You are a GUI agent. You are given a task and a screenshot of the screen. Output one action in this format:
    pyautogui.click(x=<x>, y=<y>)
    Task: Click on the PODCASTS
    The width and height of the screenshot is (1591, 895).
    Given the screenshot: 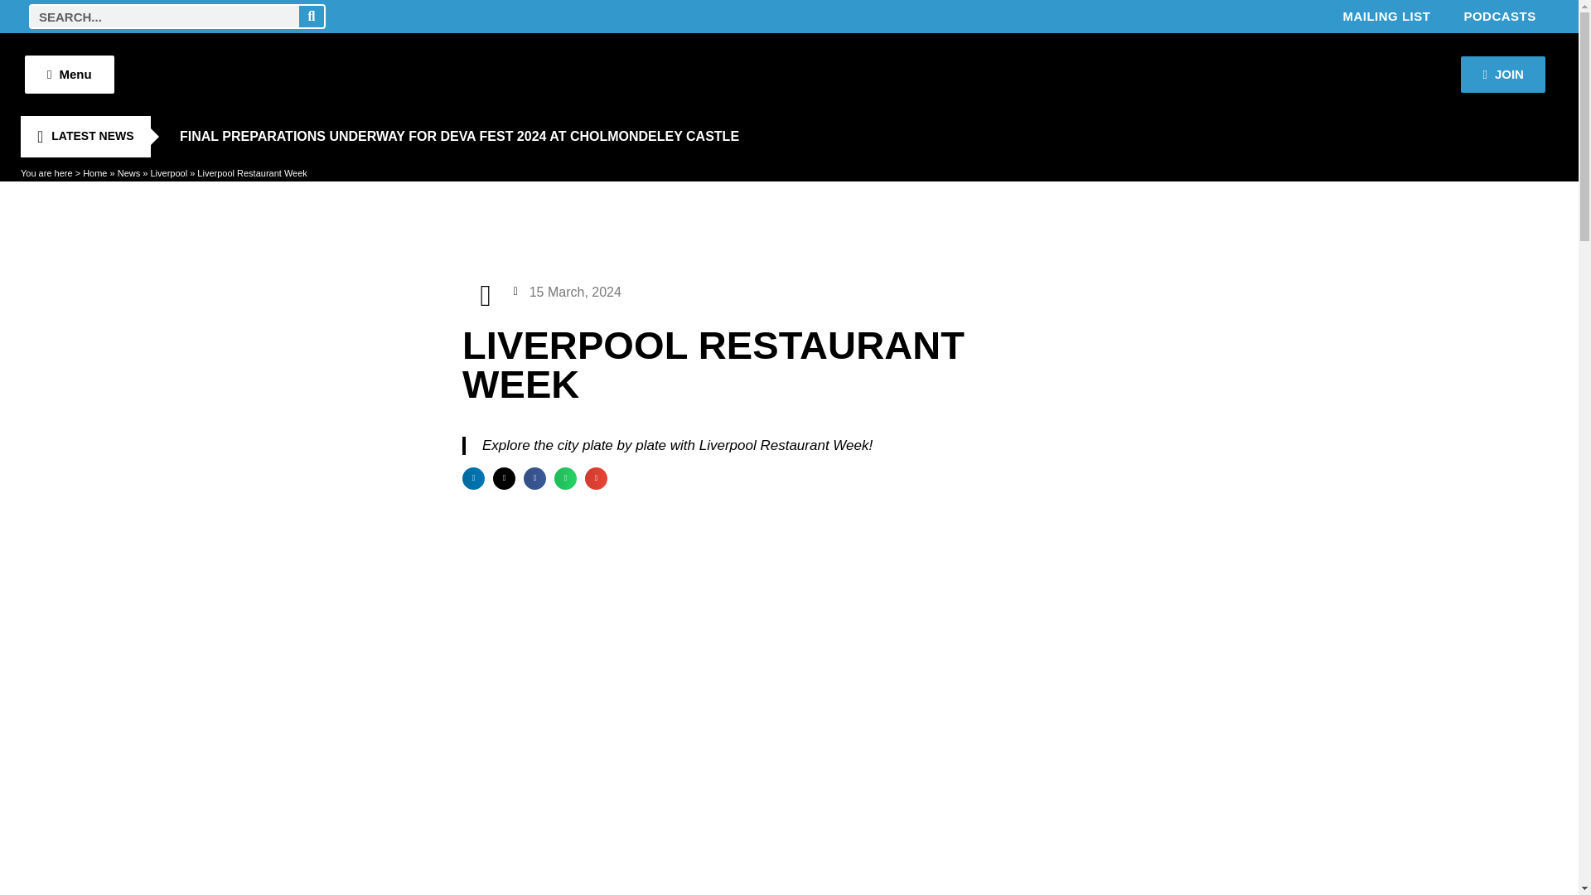 What is the action you would take?
    pyautogui.click(x=1499, y=17)
    